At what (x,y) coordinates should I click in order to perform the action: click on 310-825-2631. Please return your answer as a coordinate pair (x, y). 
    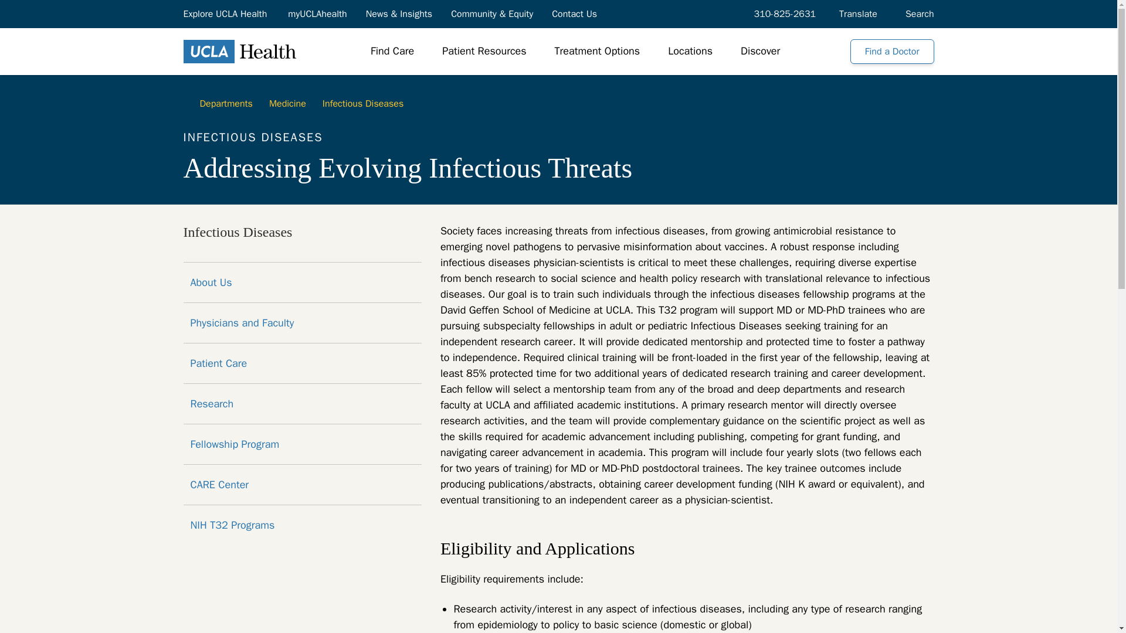
    Looking at the image, I should click on (782, 13).